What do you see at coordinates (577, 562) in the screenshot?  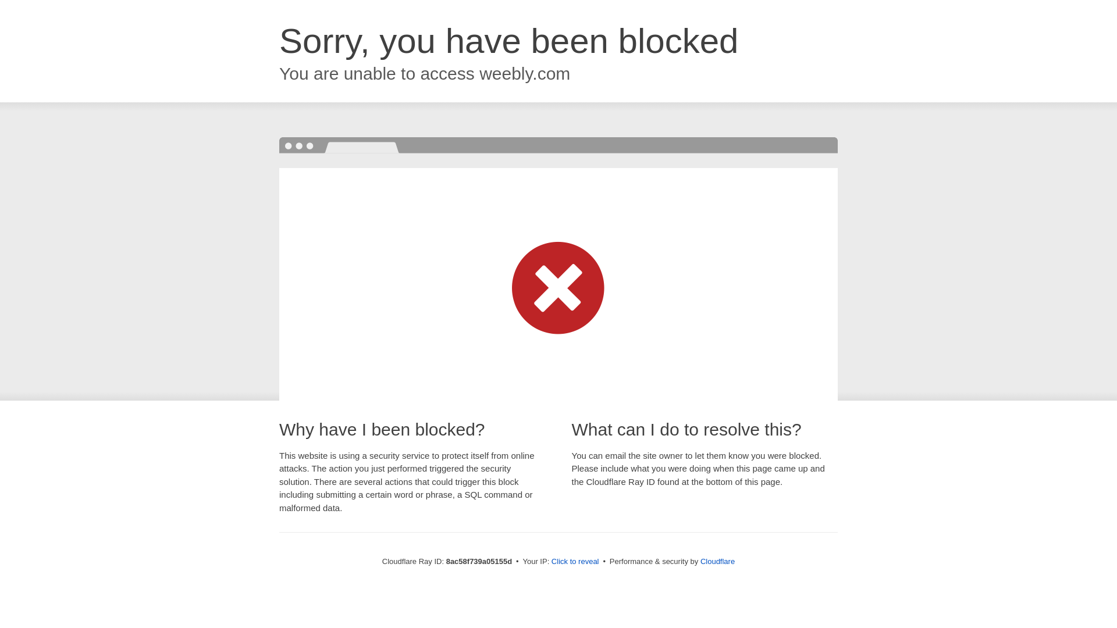 I see `Click to reveal` at bounding box center [577, 562].